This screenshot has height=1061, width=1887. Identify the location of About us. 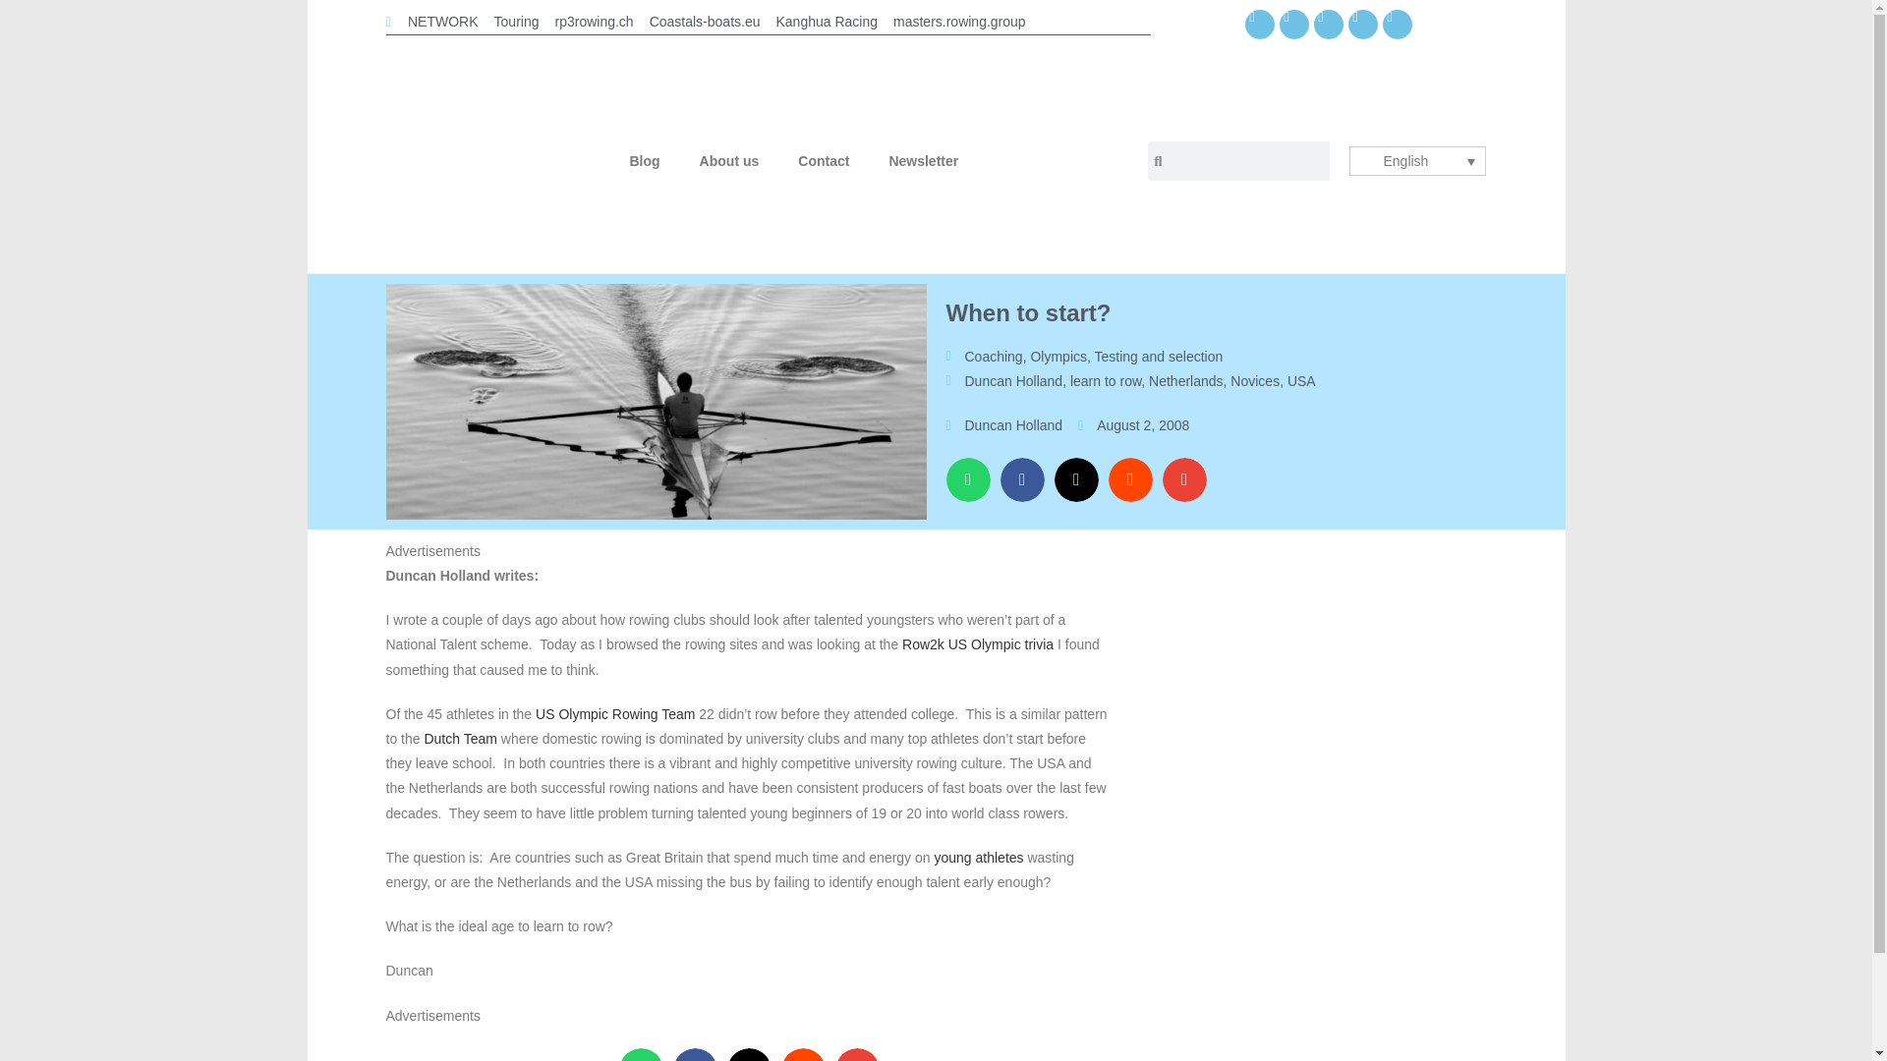
(729, 161).